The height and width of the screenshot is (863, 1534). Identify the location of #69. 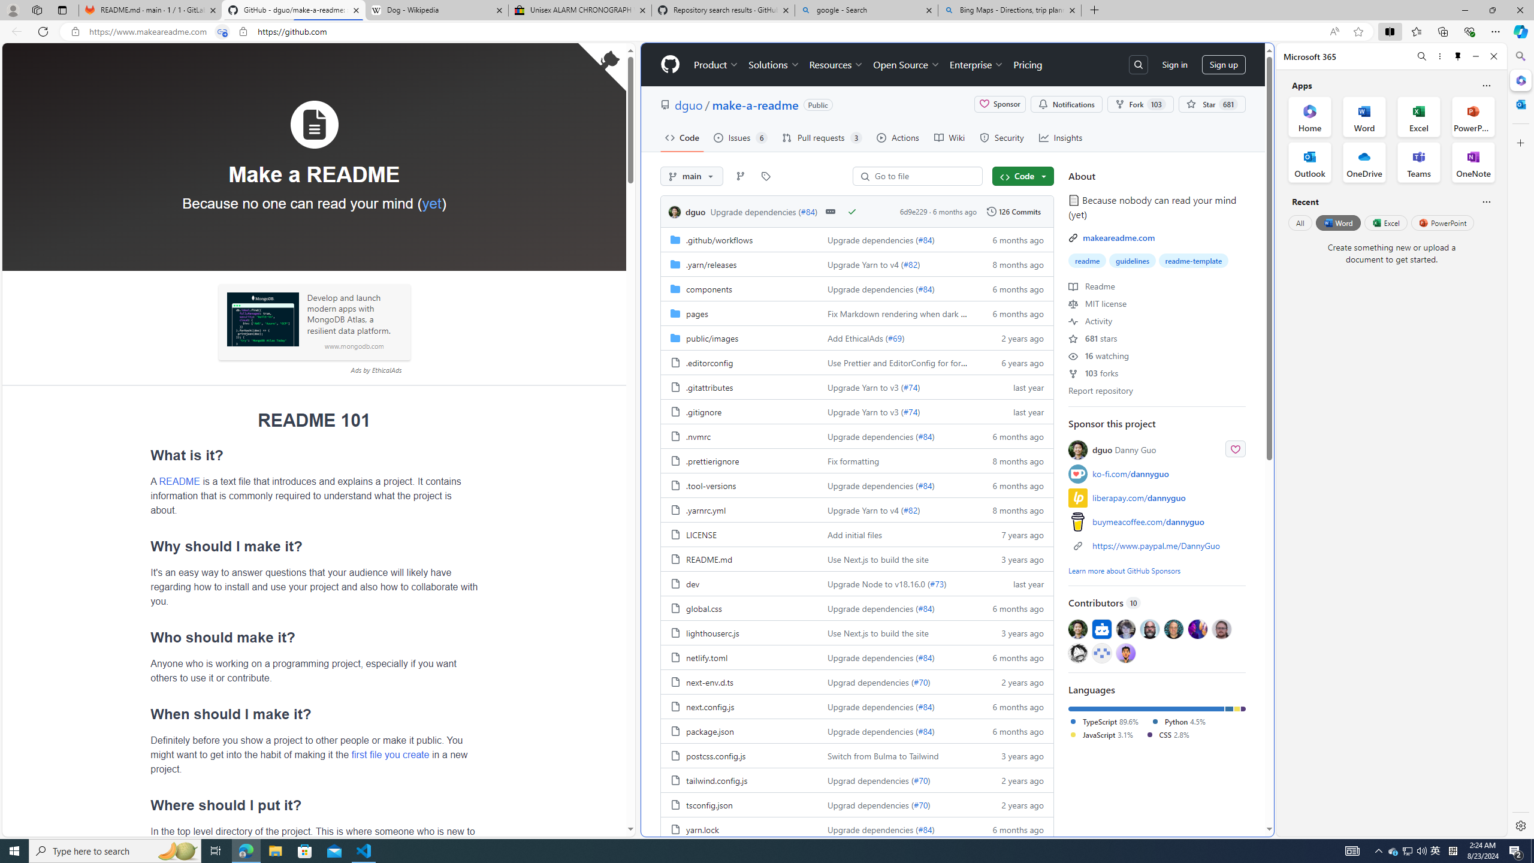
(895, 338).